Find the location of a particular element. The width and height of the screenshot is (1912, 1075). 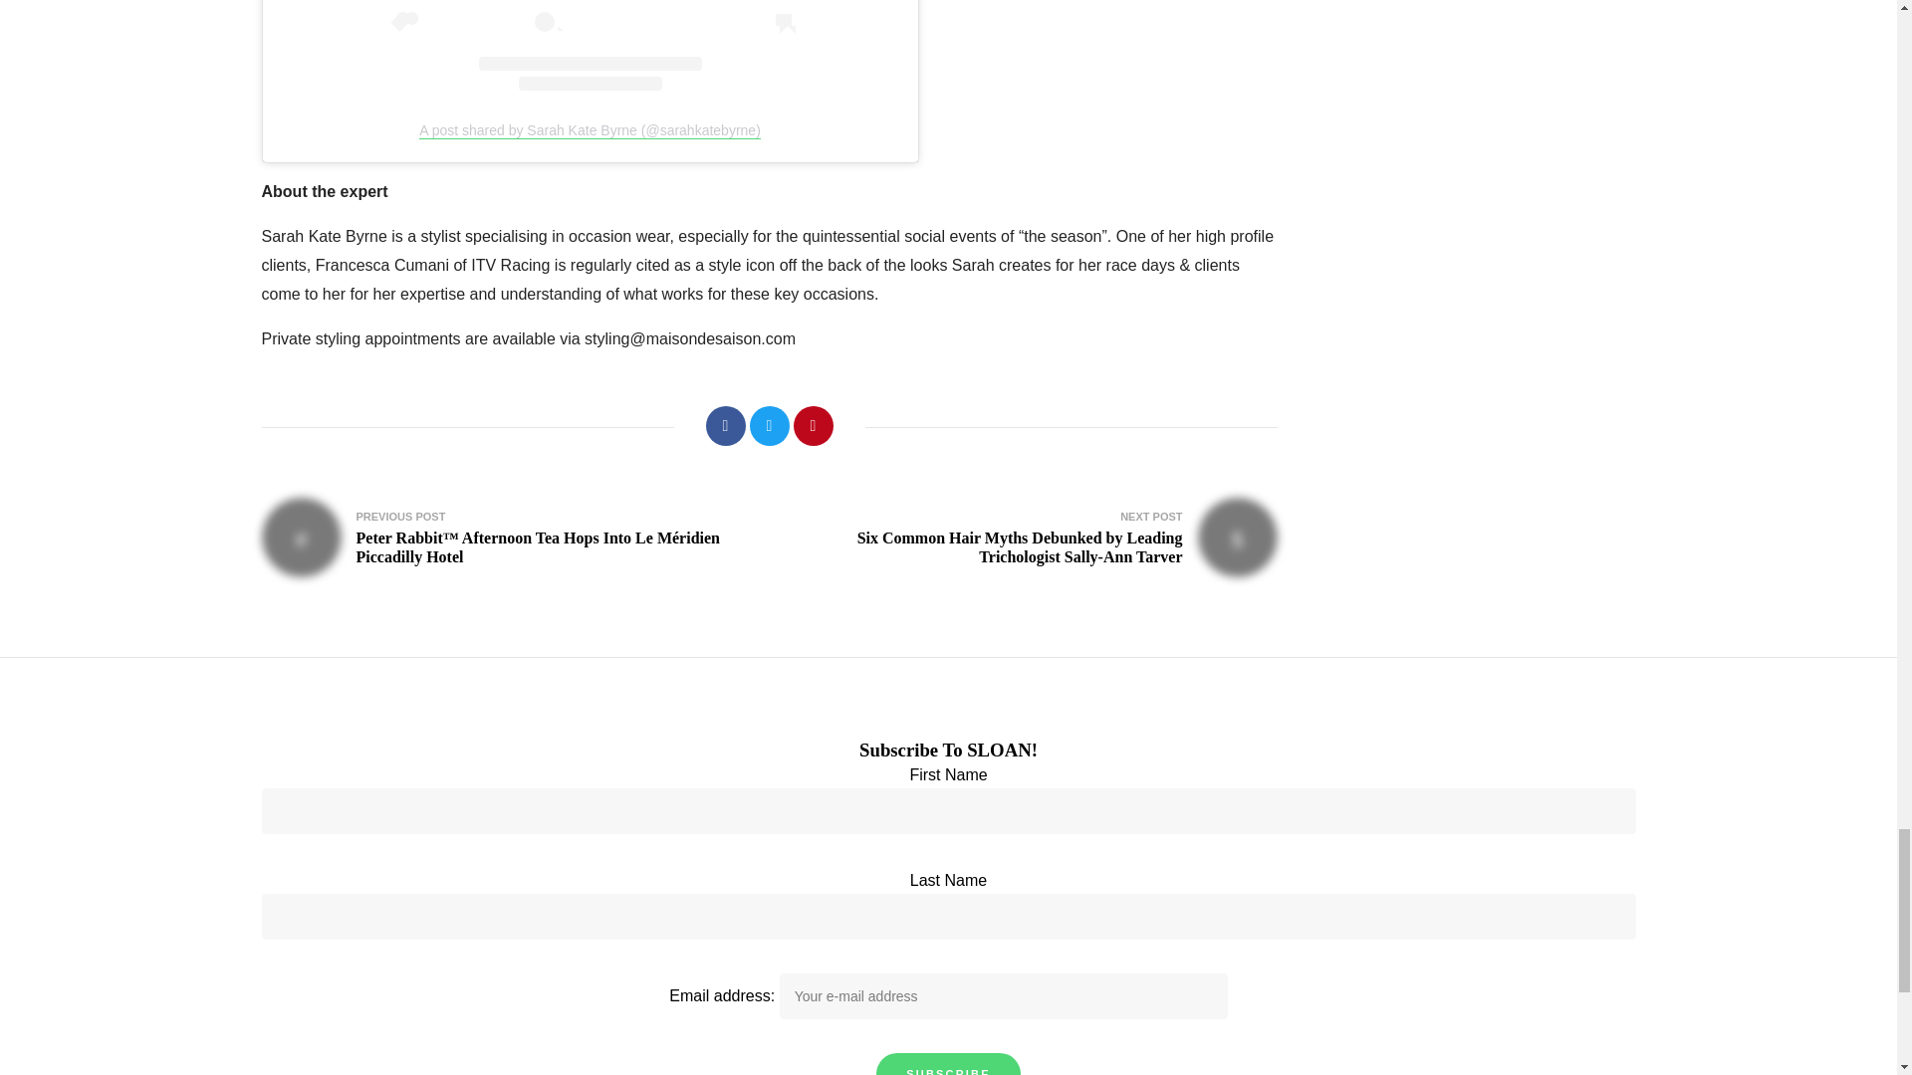

Pinterest is located at coordinates (813, 426).